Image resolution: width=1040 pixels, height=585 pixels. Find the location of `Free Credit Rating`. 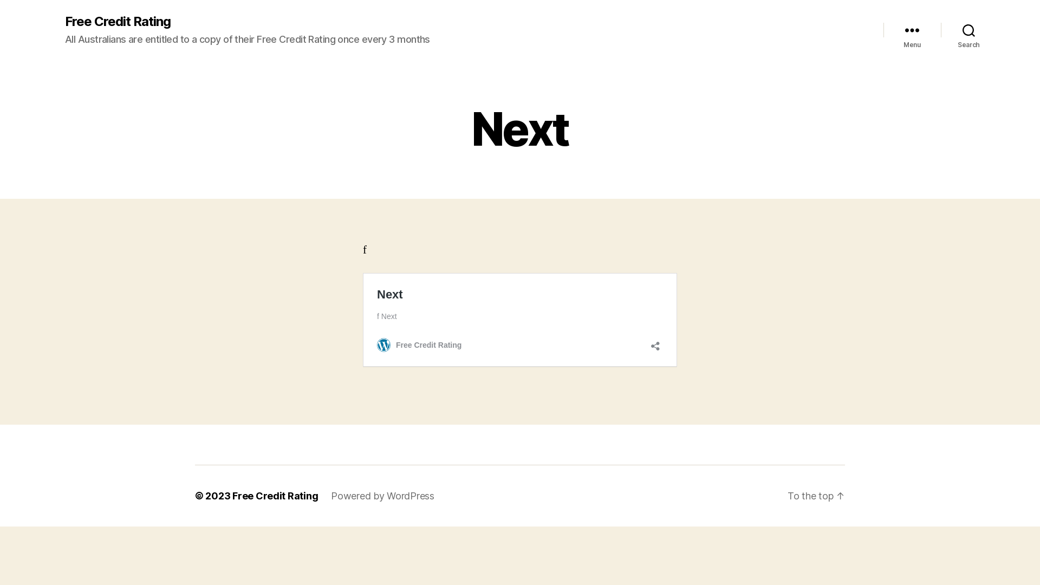

Free Credit Rating is located at coordinates (275, 496).